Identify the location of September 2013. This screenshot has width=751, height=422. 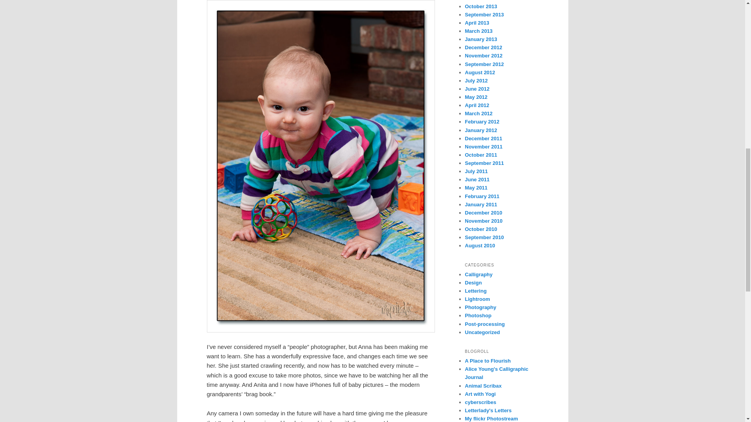
(484, 15).